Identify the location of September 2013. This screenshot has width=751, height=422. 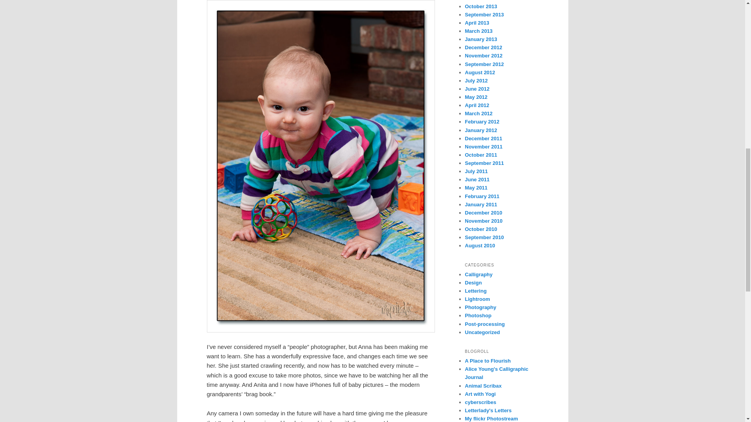
(484, 15).